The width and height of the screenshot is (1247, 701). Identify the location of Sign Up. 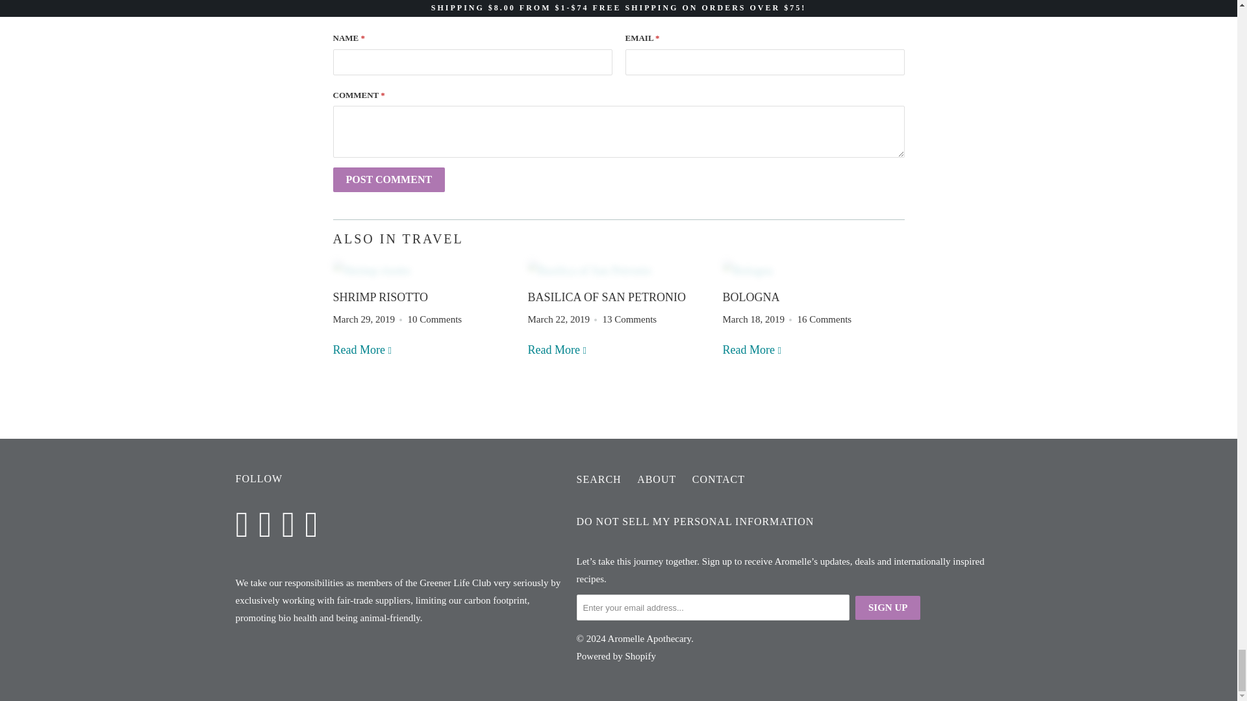
(887, 608).